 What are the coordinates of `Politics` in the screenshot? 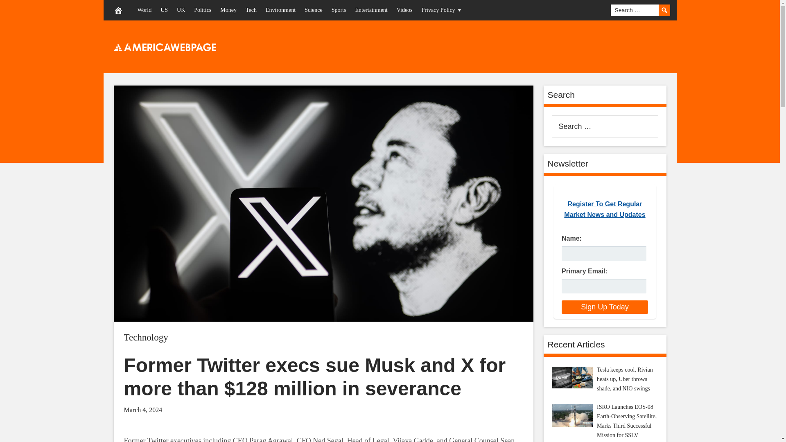 It's located at (202, 10).